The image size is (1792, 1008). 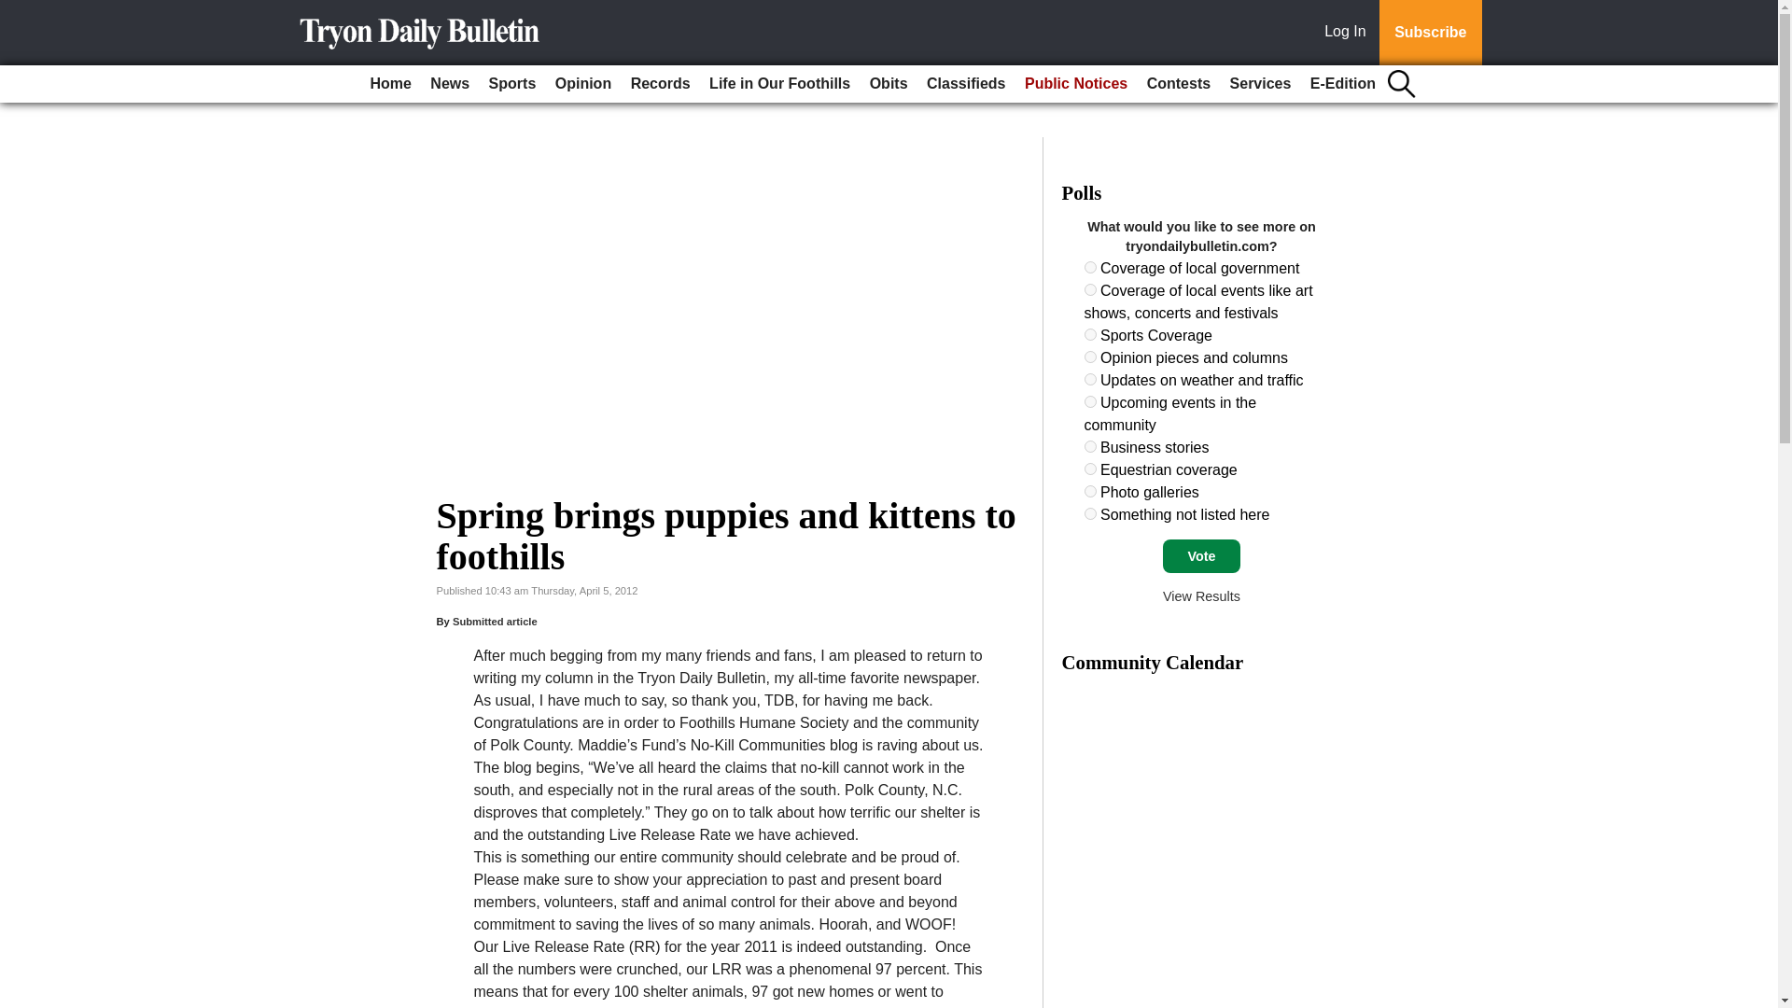 I want to click on 1564, so click(x=1090, y=469).